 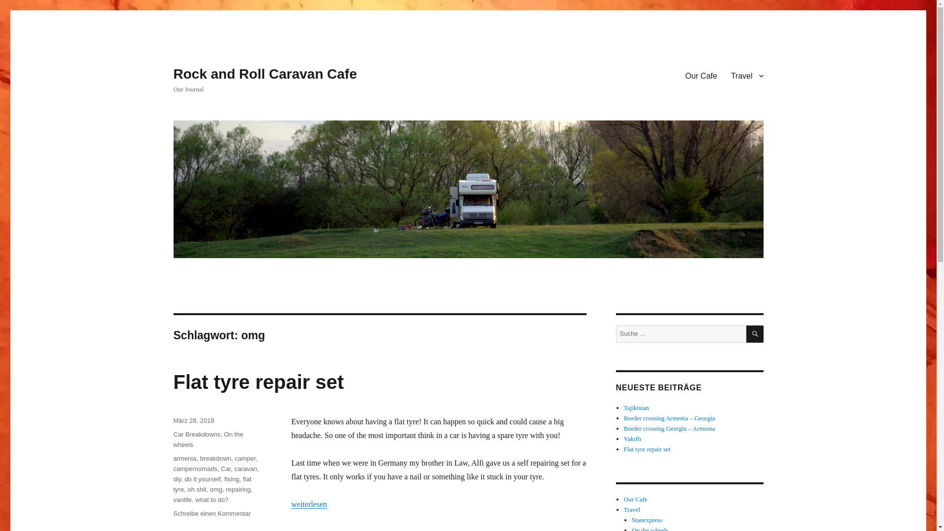 I want to click on Rock and Roll Caravan Cafe, so click(x=265, y=74).